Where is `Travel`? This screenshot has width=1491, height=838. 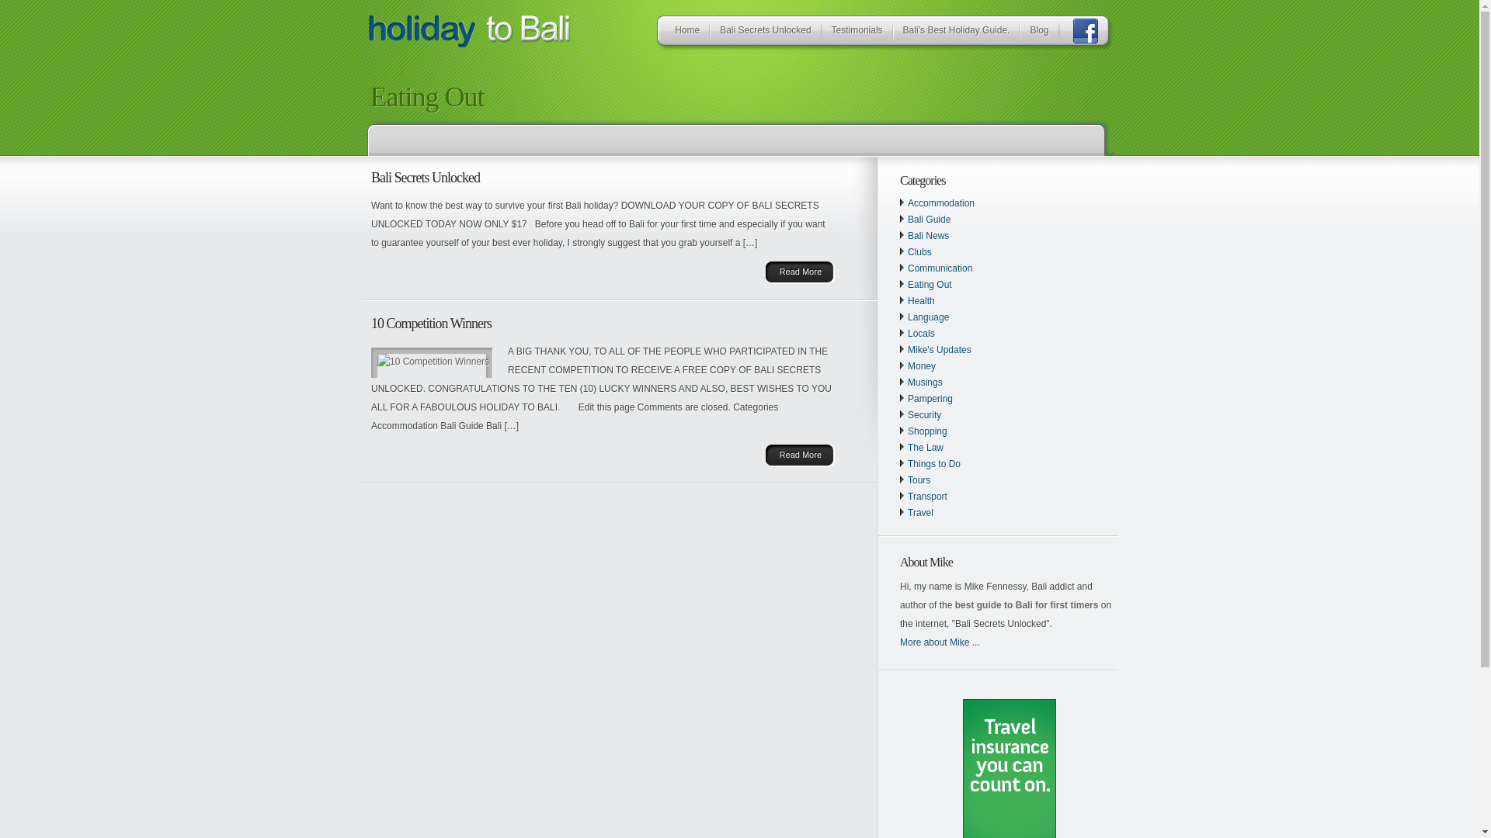 Travel is located at coordinates (921, 513).